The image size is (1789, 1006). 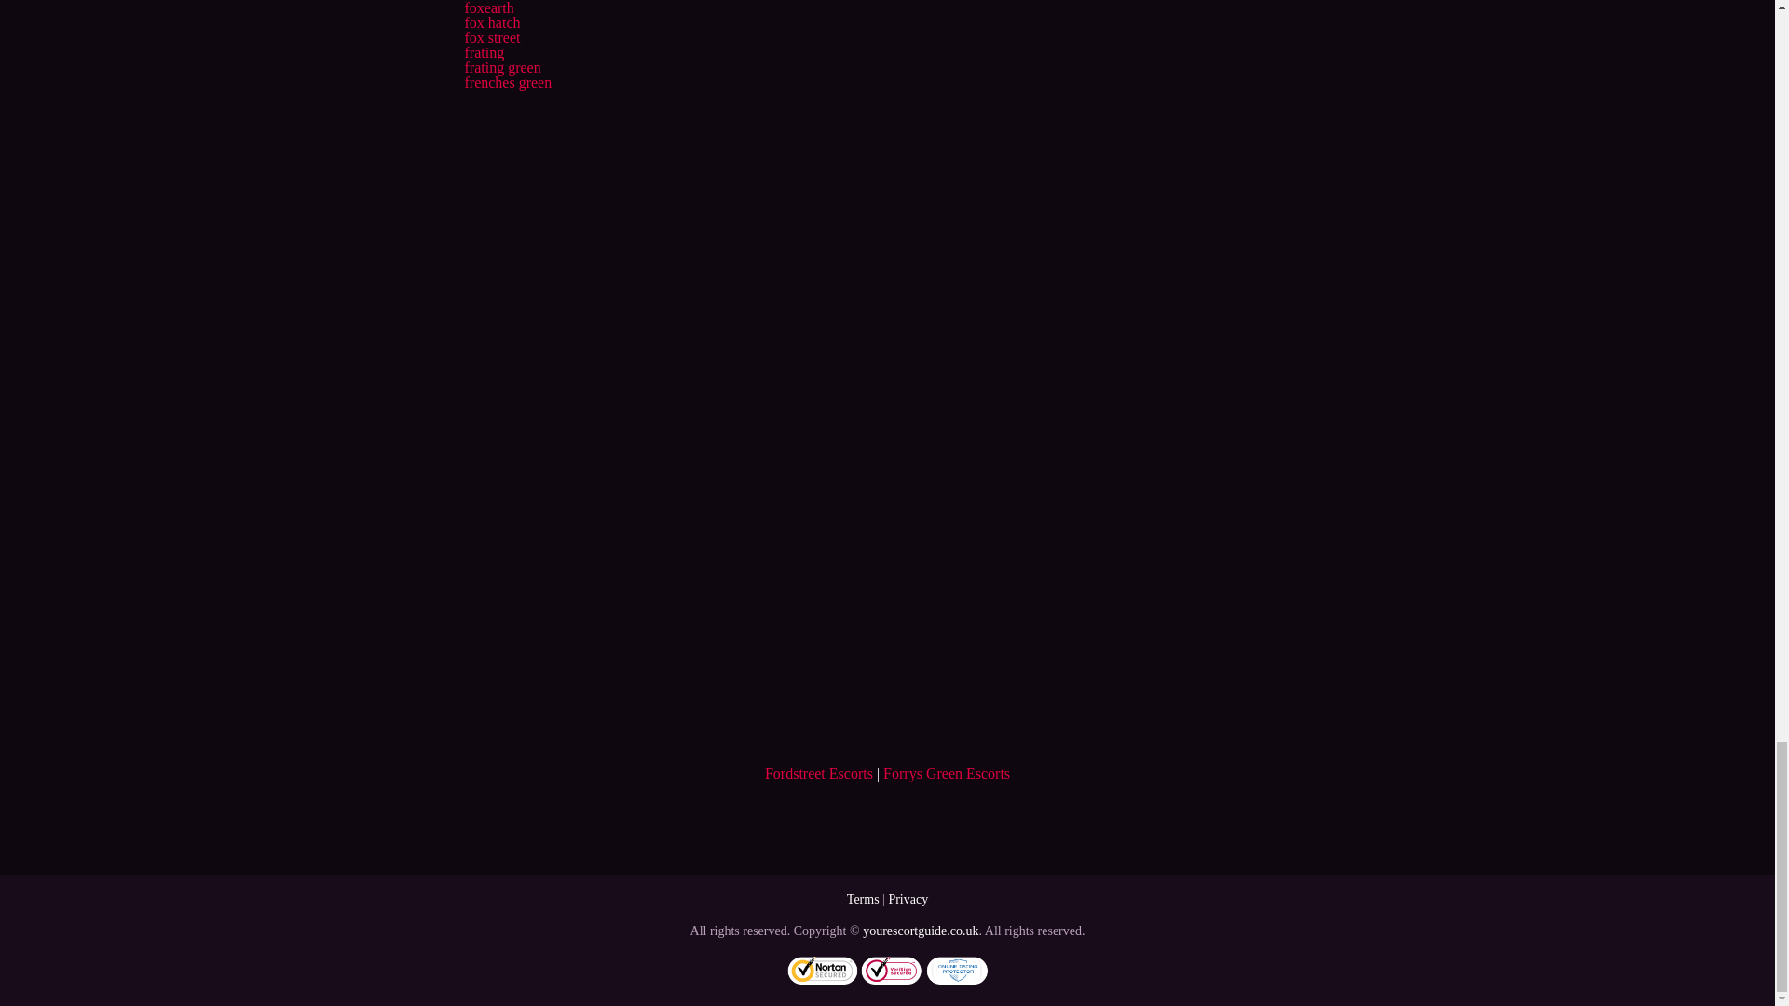 What do you see at coordinates (488, 7) in the screenshot?
I see `foxearth` at bounding box center [488, 7].